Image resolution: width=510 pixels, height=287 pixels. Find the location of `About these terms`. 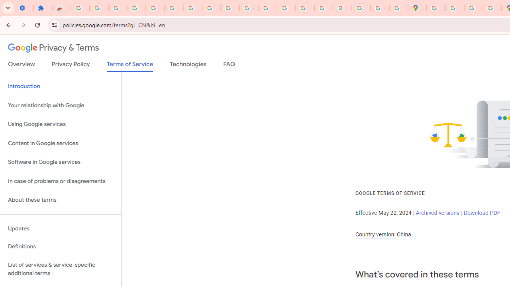

About these terms is located at coordinates (61, 200).